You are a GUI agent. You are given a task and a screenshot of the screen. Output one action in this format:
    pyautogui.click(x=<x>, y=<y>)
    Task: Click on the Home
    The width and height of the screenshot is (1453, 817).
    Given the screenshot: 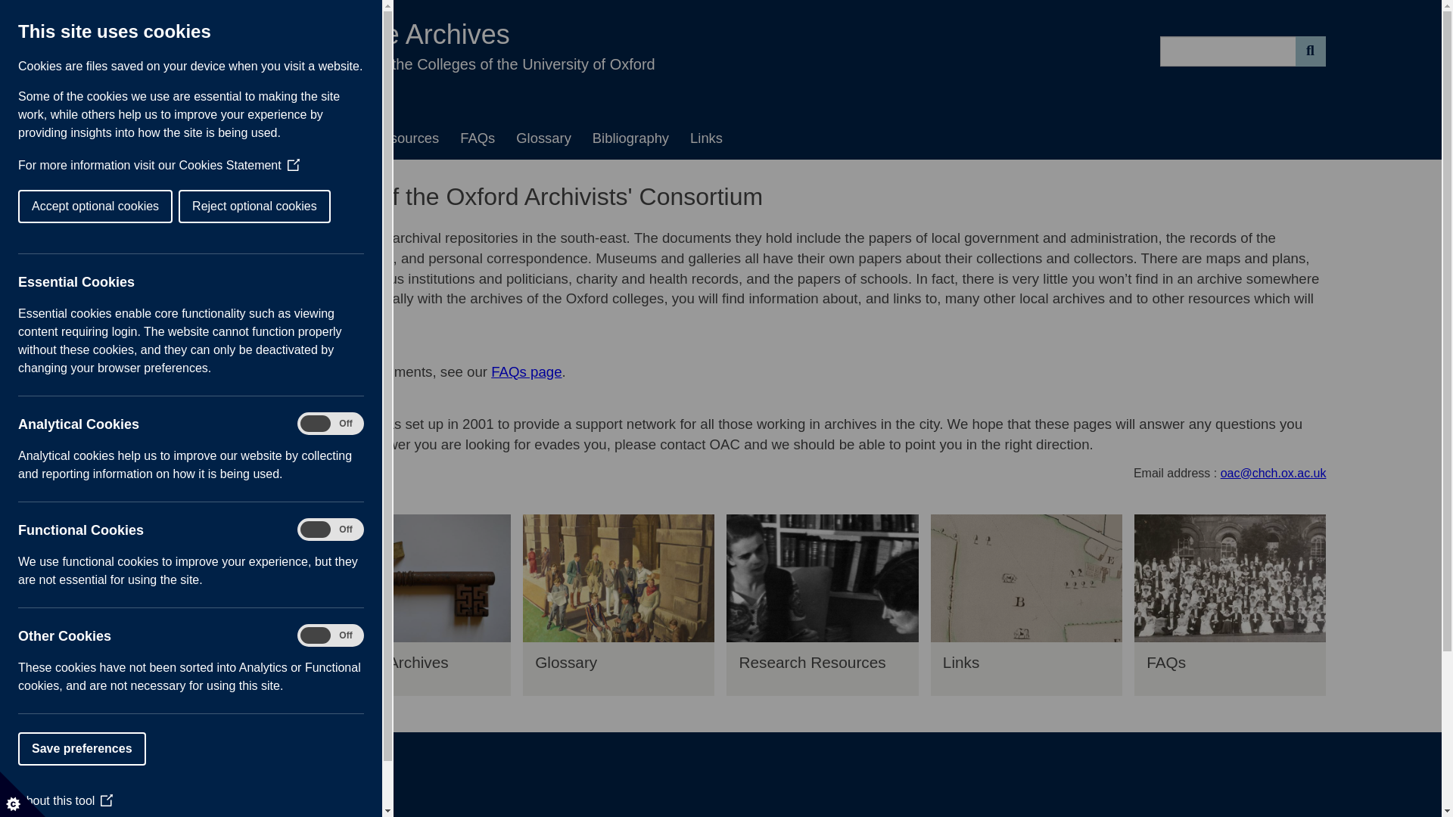 What is the action you would take?
    pyautogui.click(x=144, y=138)
    